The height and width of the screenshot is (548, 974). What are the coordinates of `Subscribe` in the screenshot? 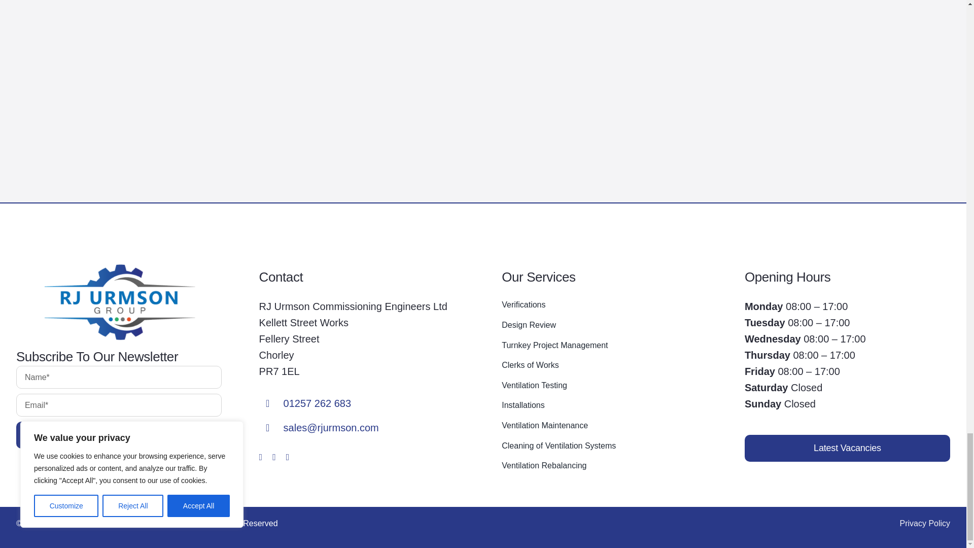 It's located at (119, 410).